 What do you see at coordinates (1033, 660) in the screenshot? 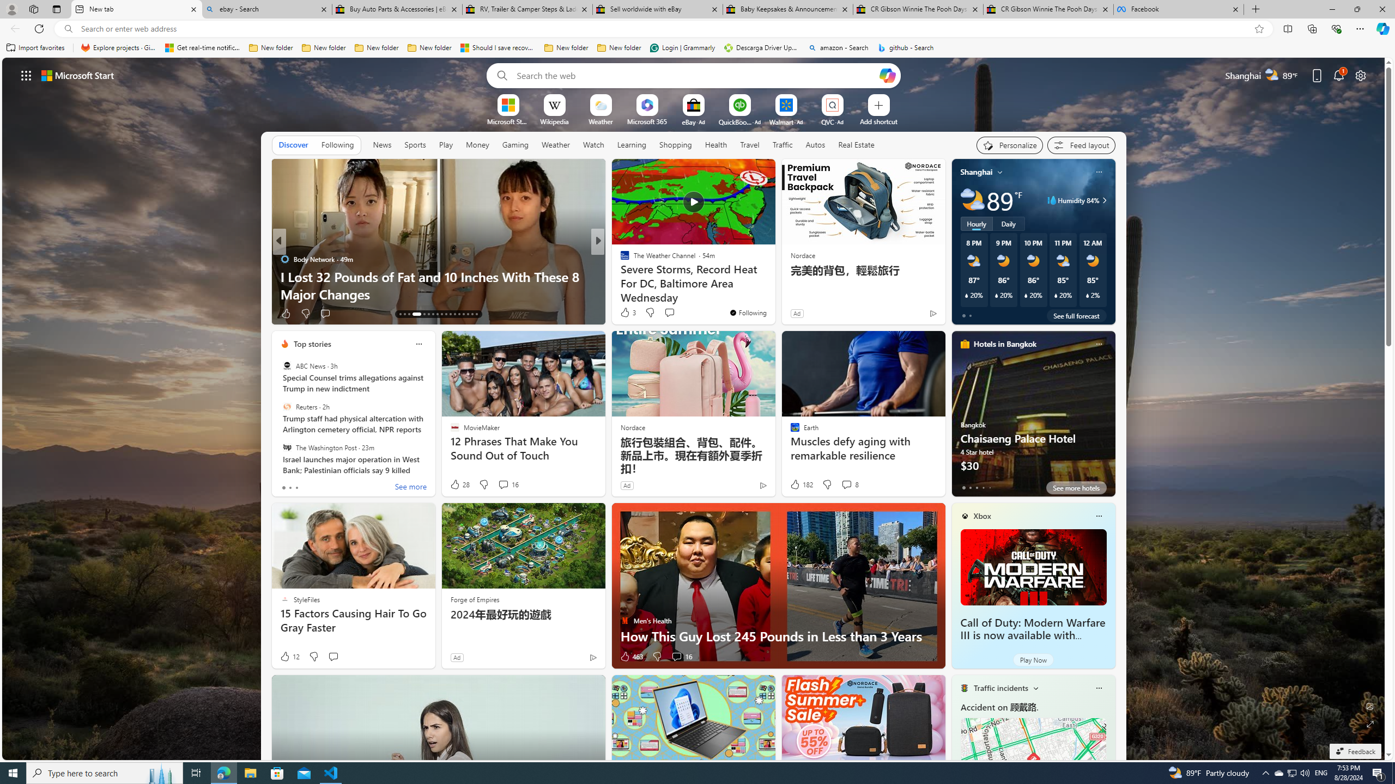
I see `Play Now` at bounding box center [1033, 660].